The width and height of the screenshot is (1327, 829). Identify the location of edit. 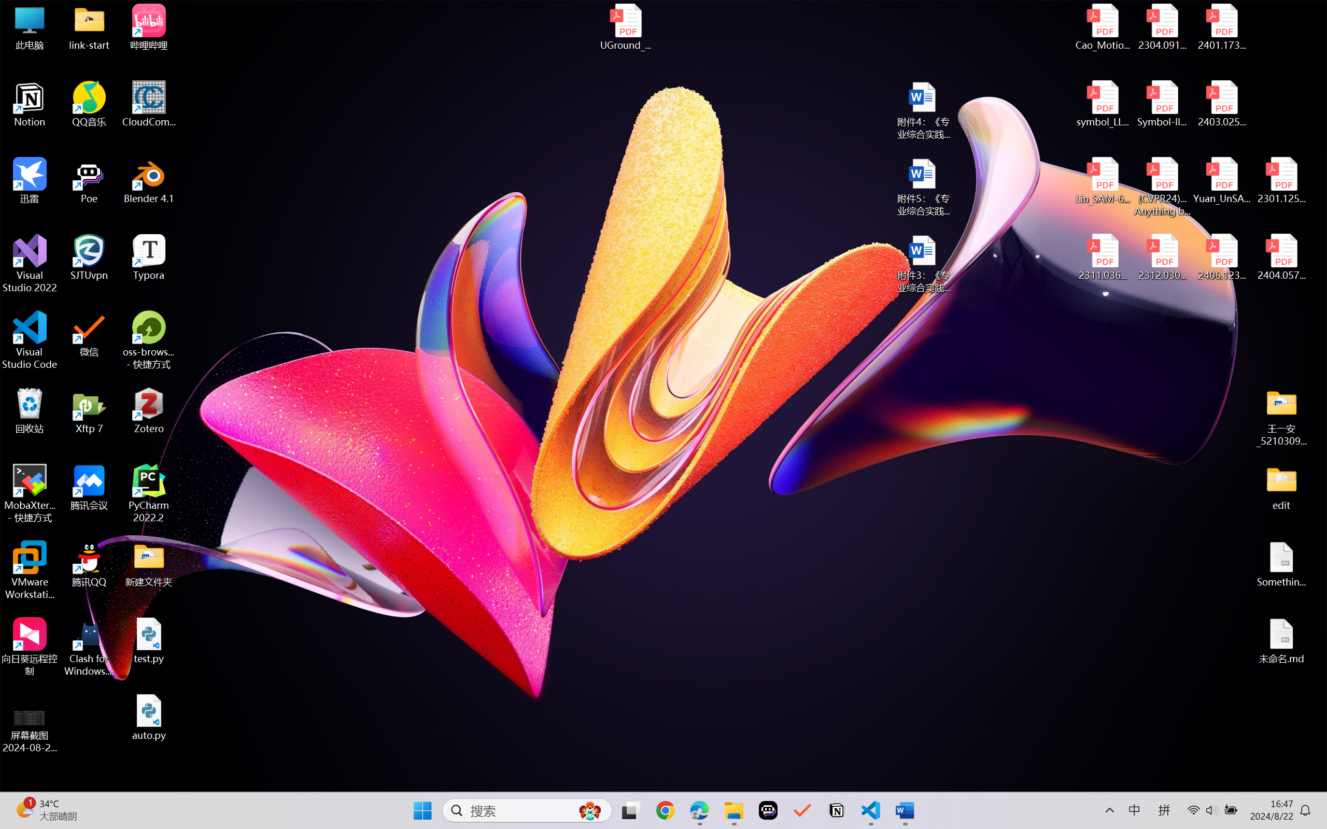
(1281, 487).